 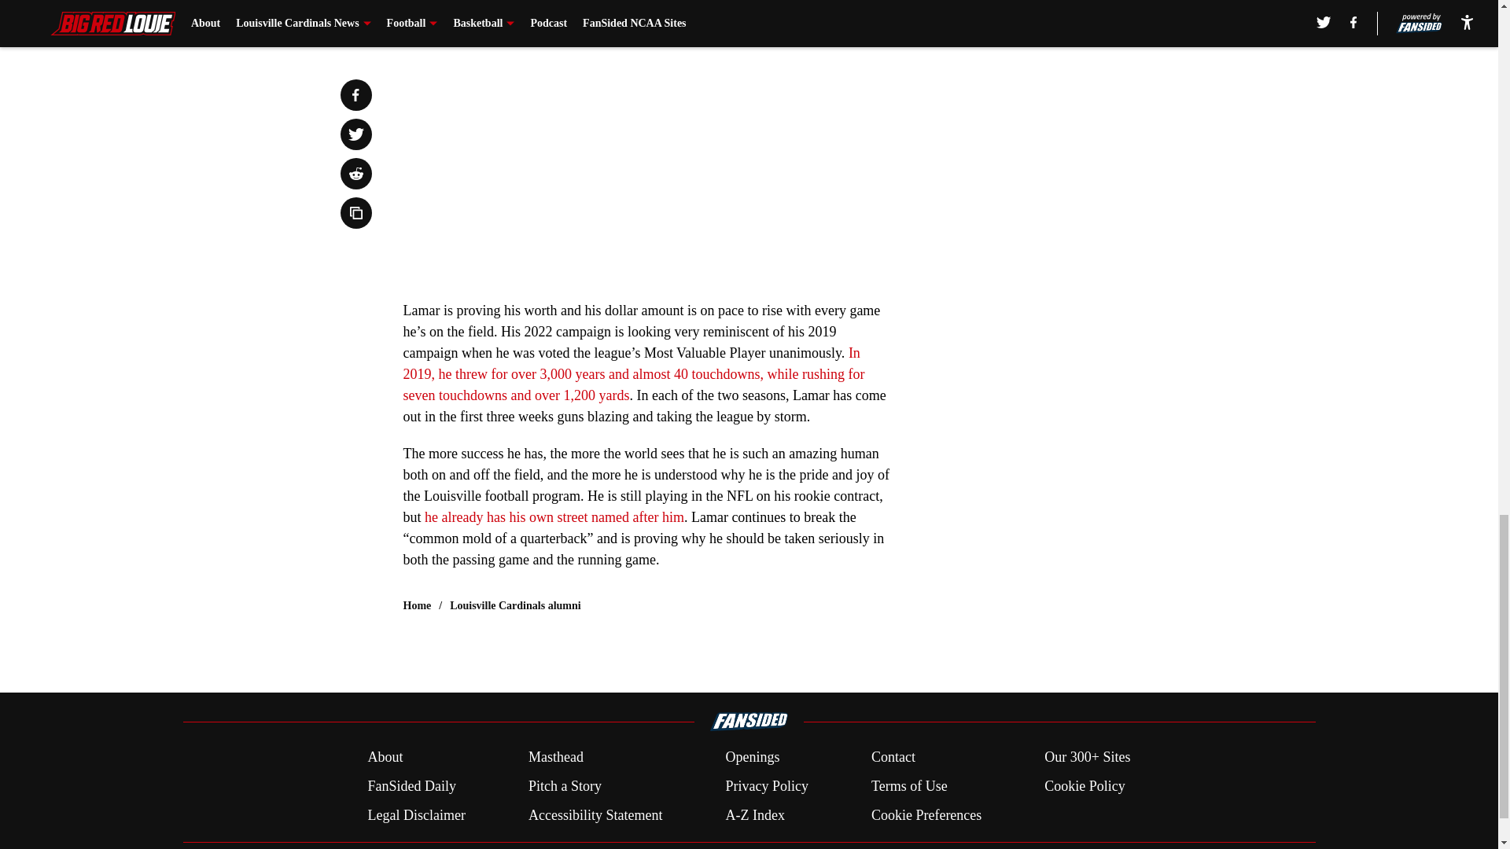 I want to click on Louisville Cardinals alumni, so click(x=514, y=605).